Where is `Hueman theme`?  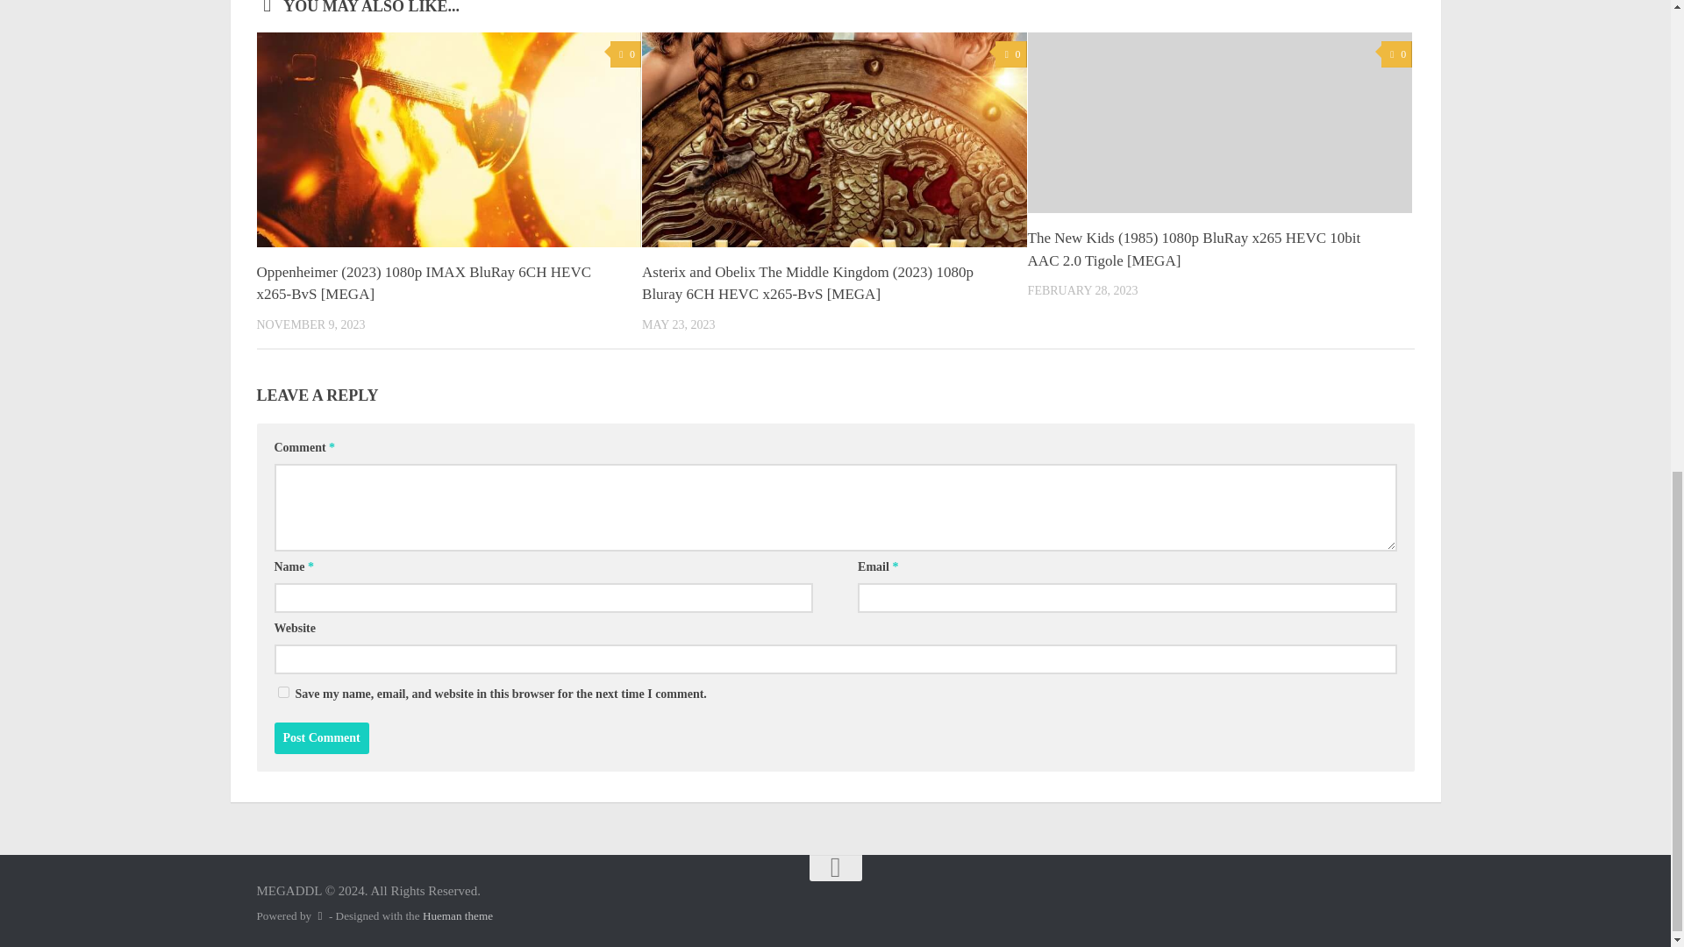 Hueman theme is located at coordinates (458, 915).